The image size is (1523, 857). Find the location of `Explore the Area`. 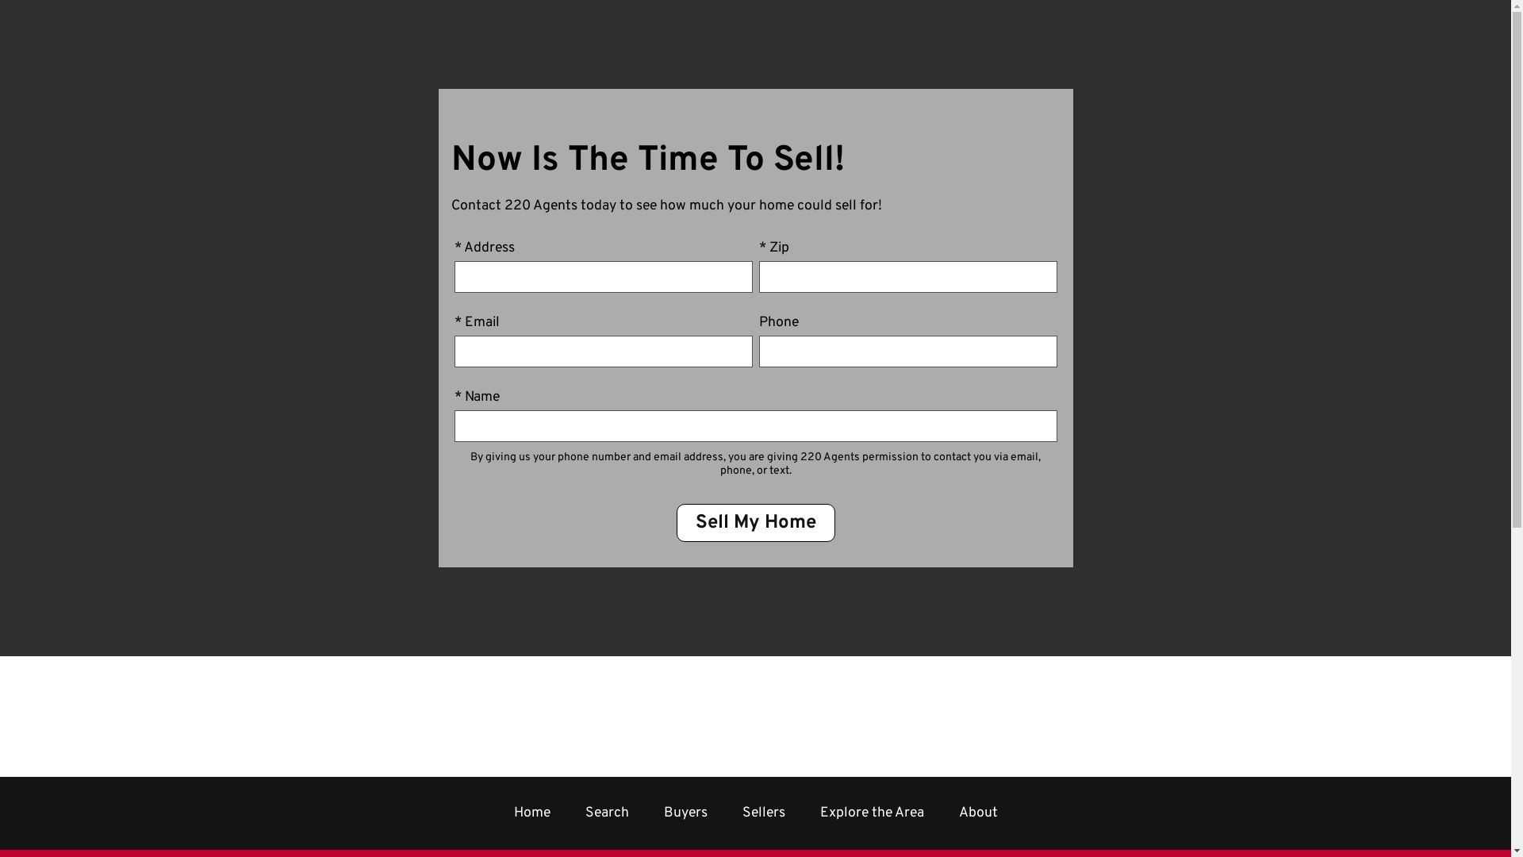

Explore the Area is located at coordinates (873, 813).